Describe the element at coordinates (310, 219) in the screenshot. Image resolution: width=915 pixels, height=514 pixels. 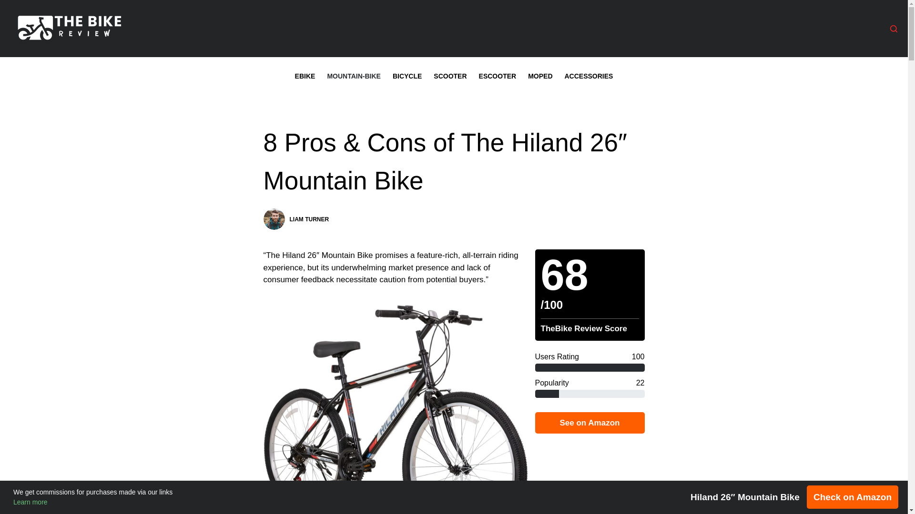
I see `Posts by Liam Turner` at that location.